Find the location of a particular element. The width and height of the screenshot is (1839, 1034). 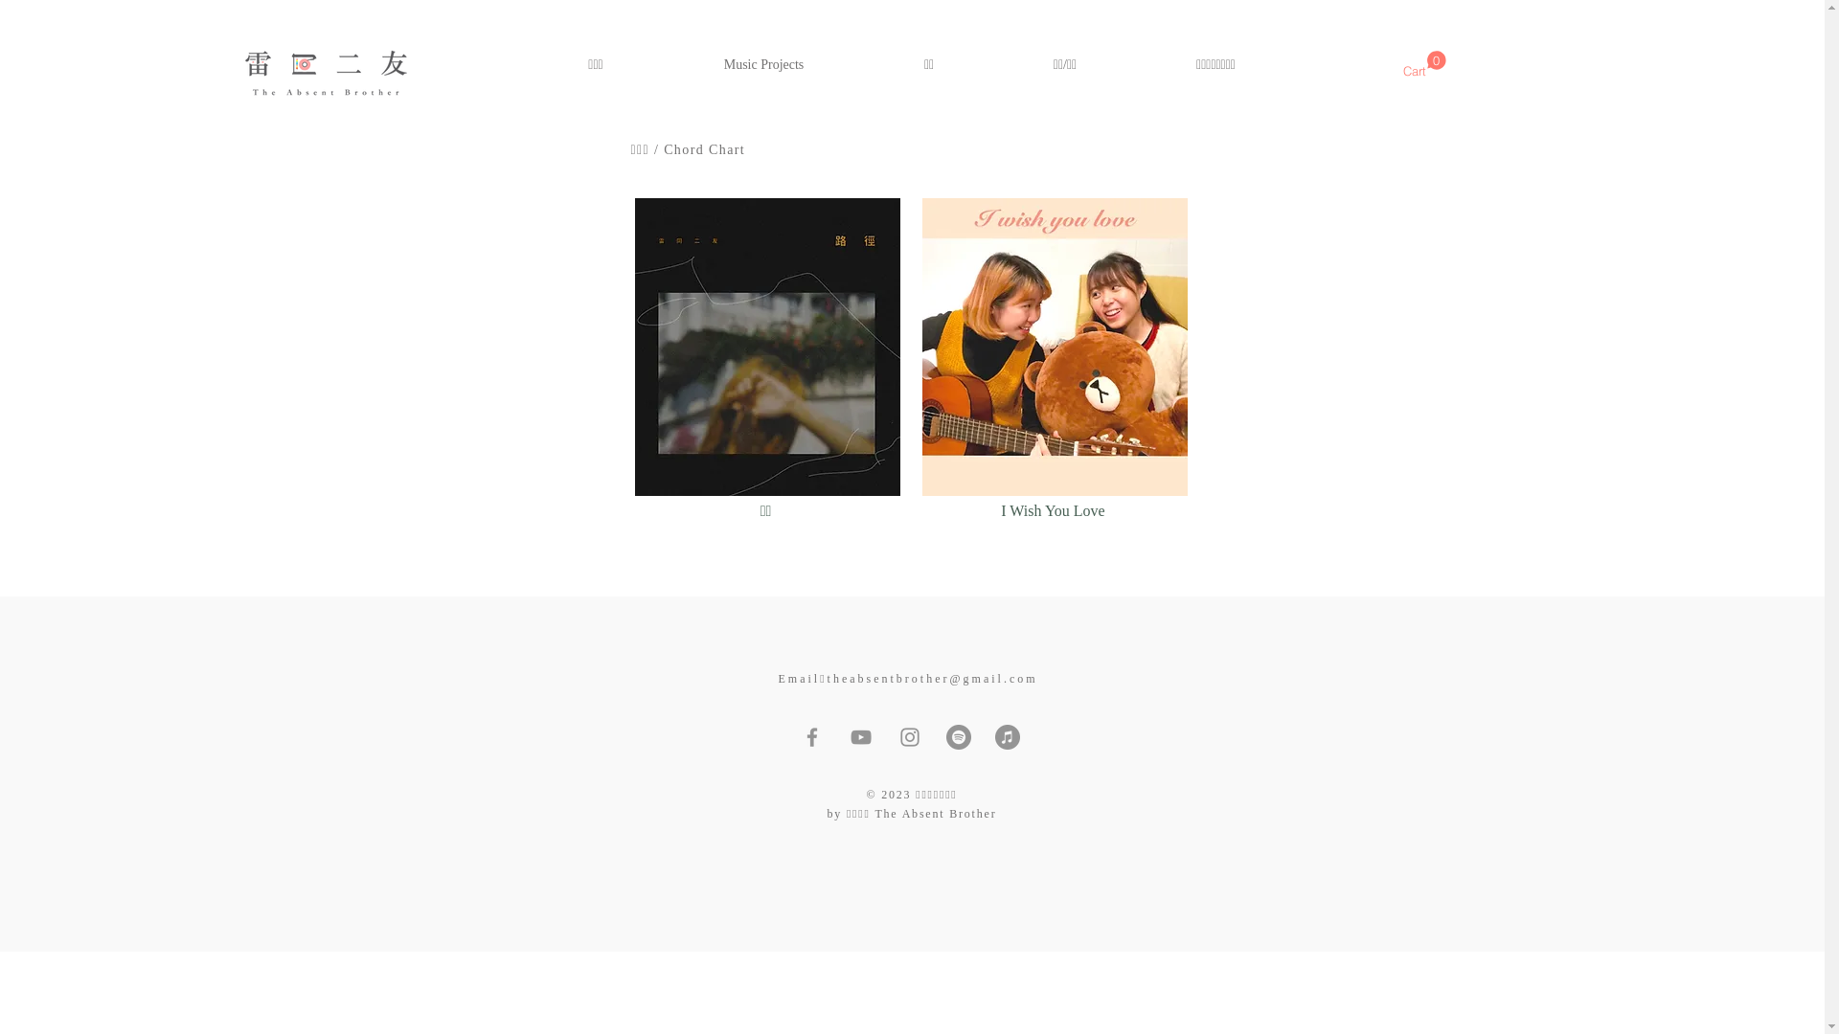

Music Projects is located at coordinates (763, 65).